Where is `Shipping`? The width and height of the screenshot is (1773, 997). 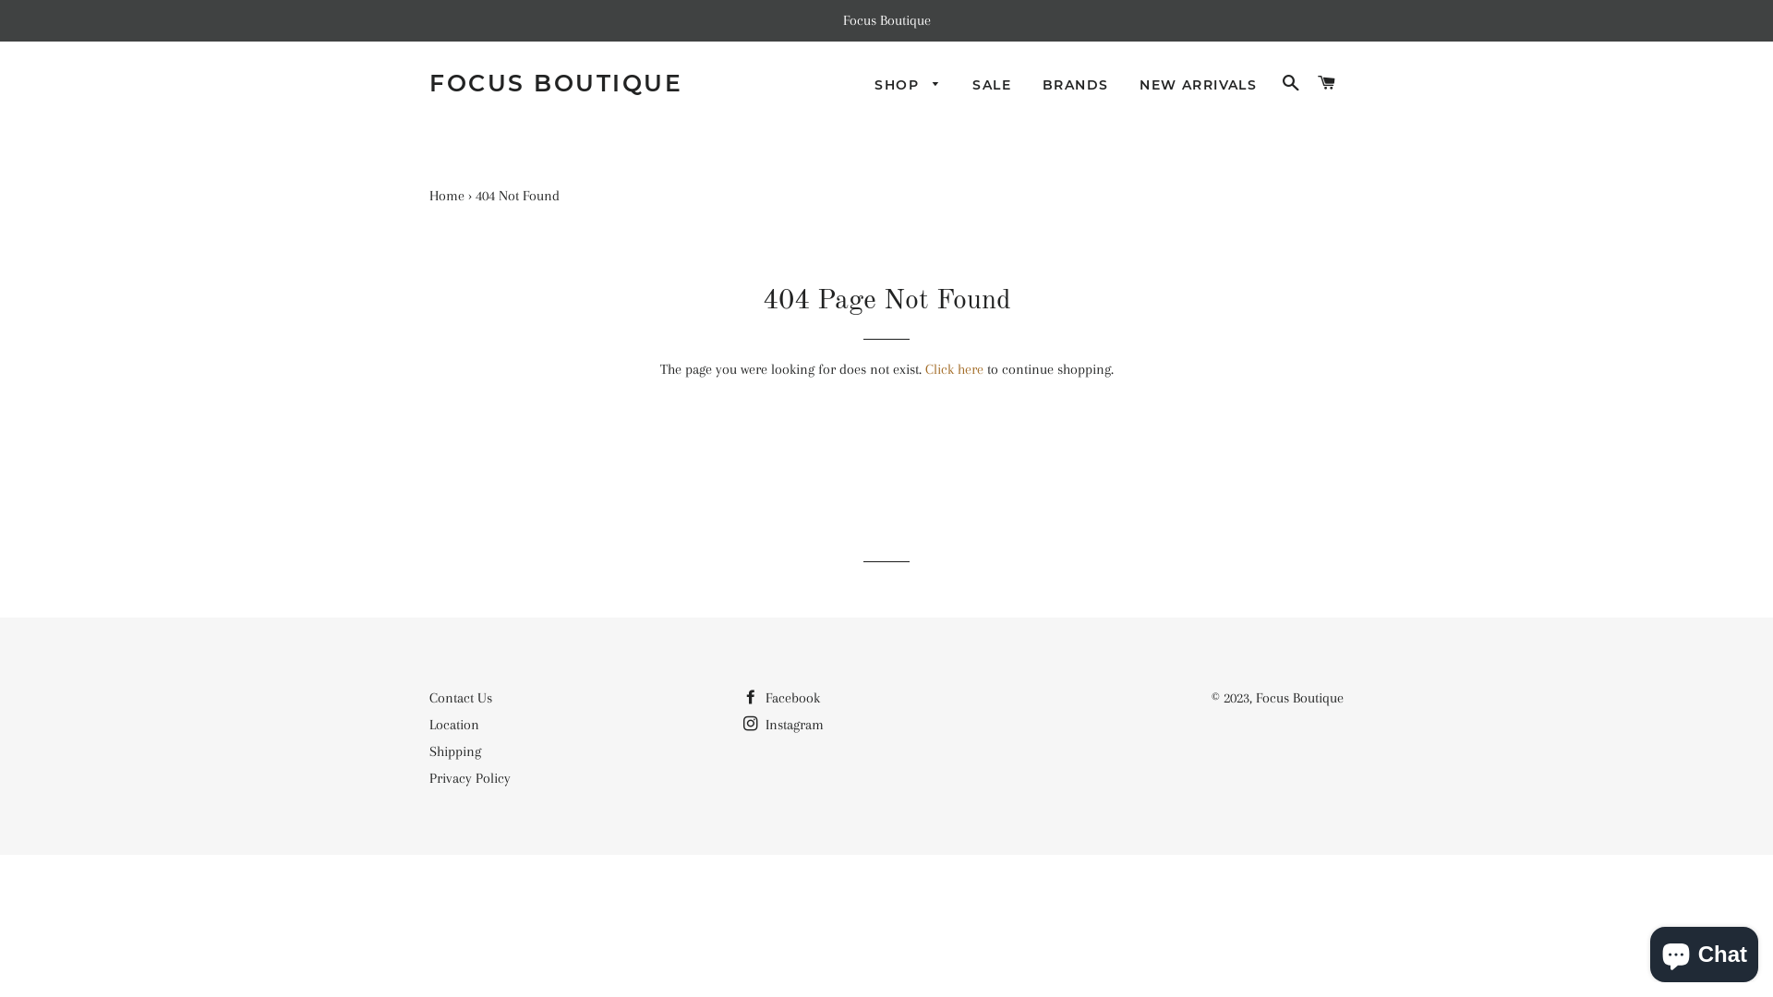 Shipping is located at coordinates (455, 751).